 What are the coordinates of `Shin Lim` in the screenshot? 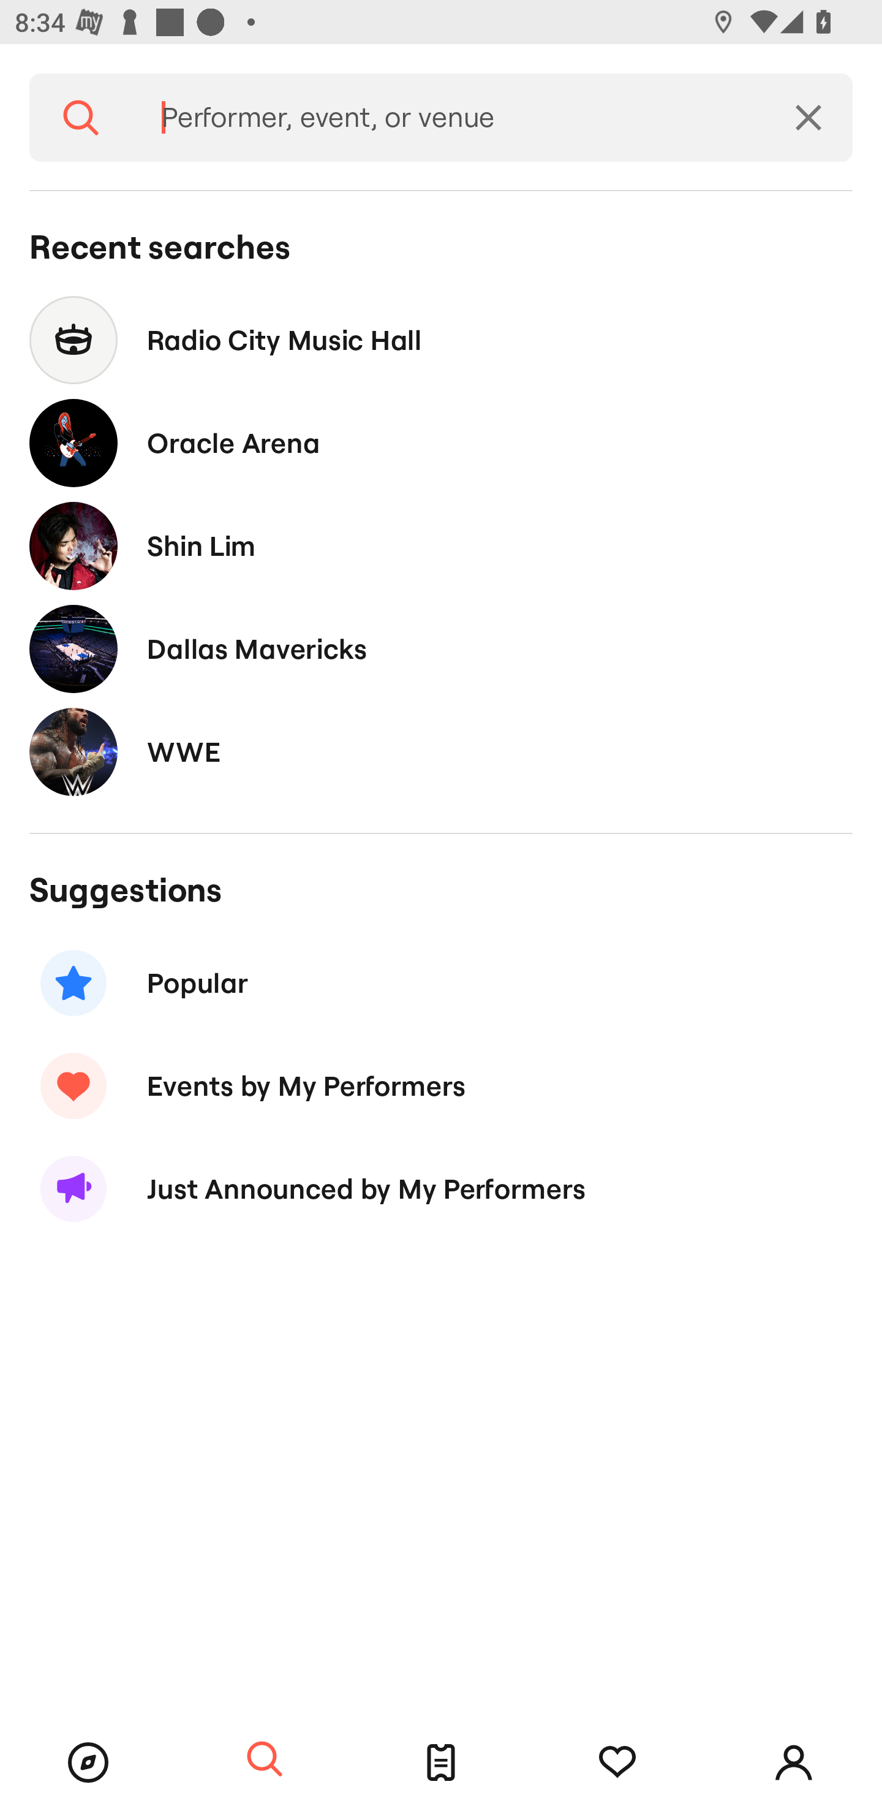 It's located at (441, 545).